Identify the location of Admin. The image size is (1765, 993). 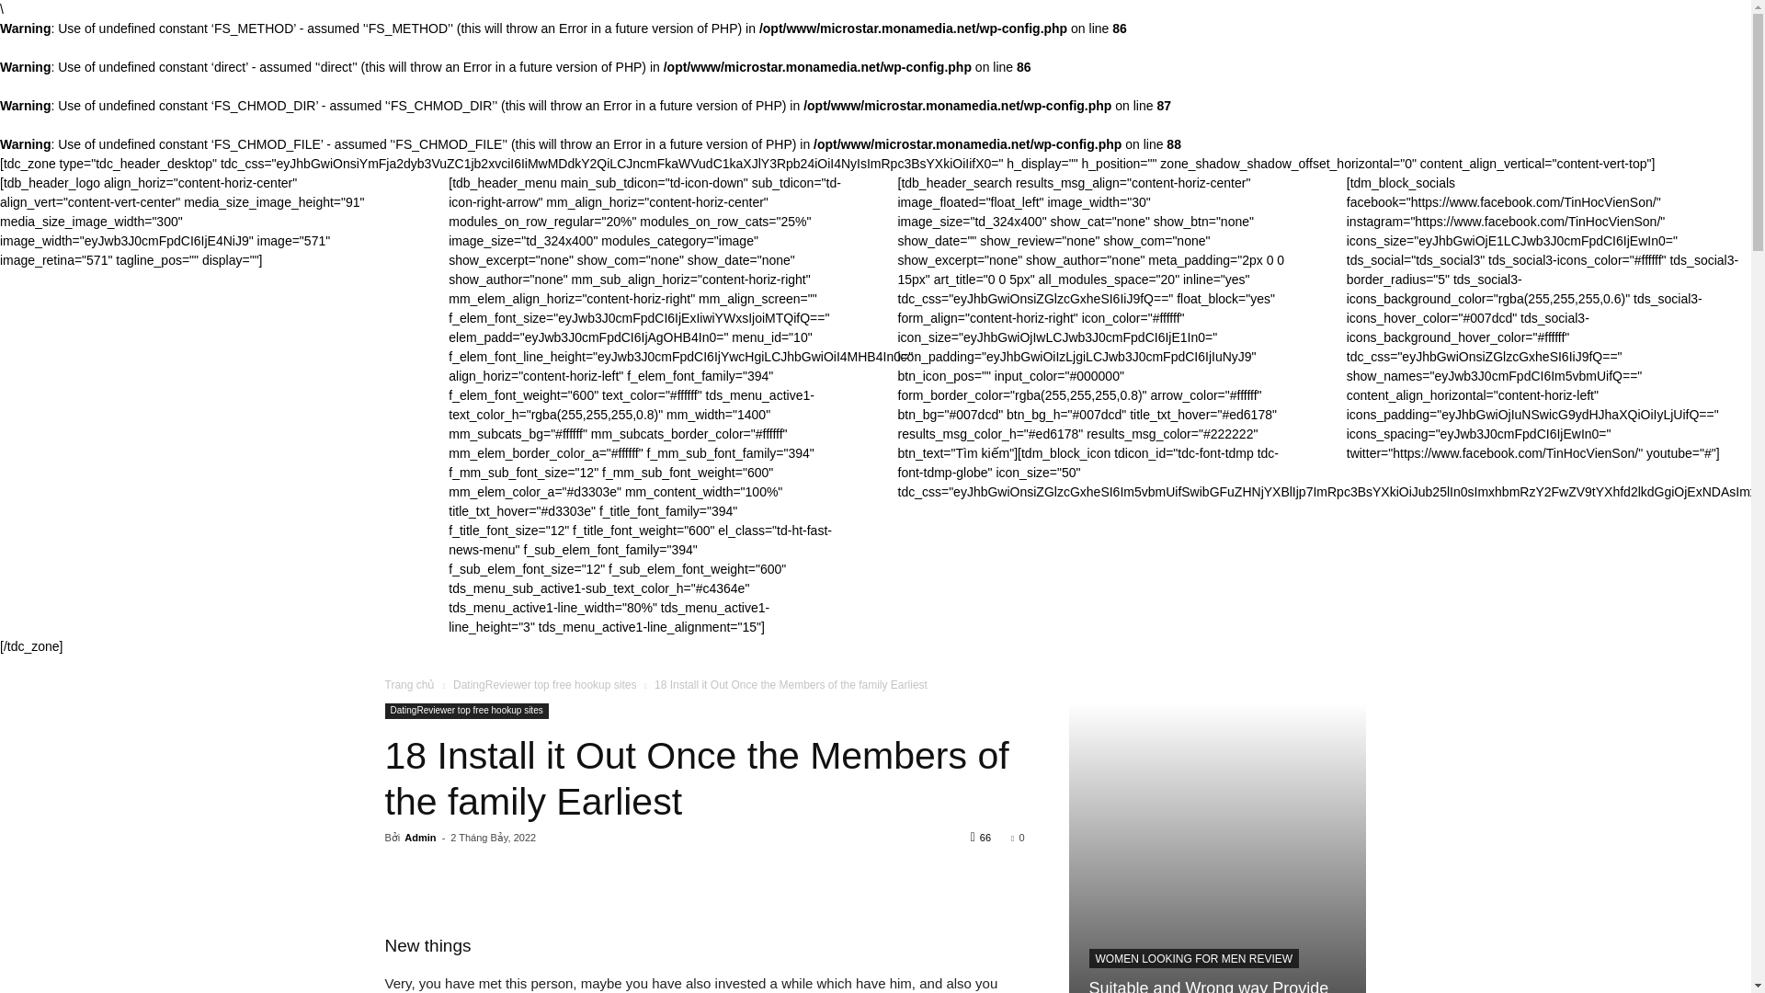
(419, 837).